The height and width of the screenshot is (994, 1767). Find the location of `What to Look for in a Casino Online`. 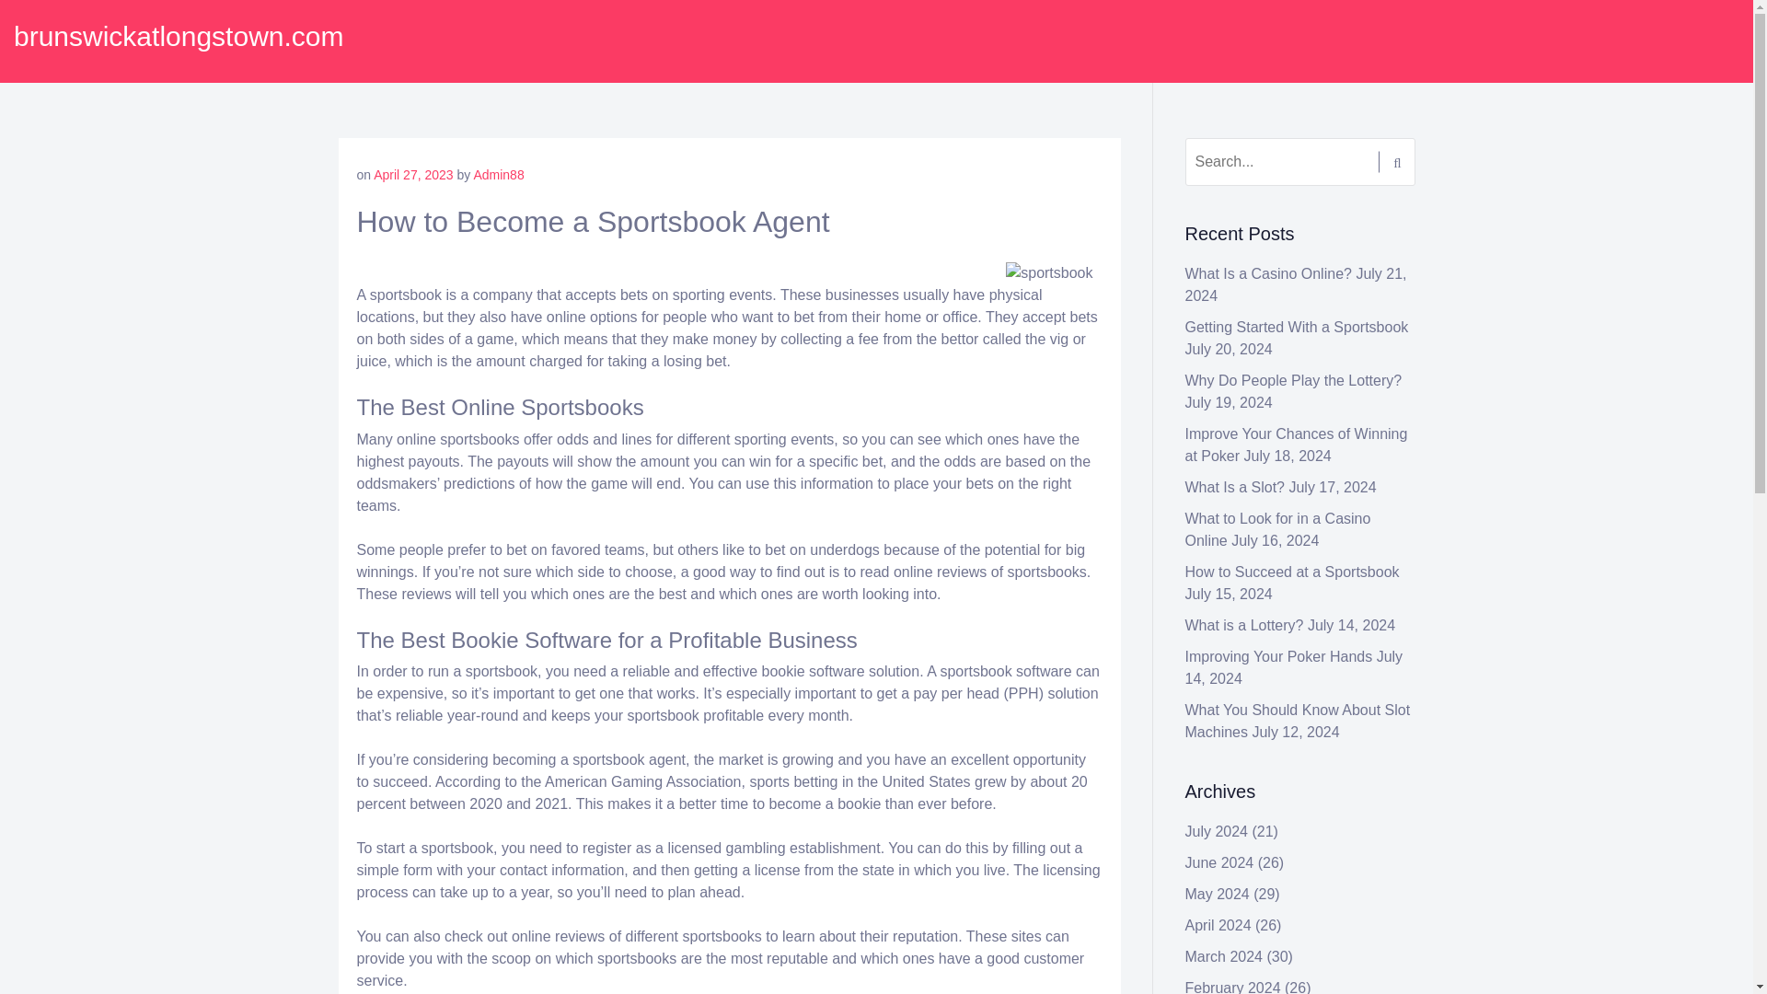

What to Look for in a Casino Online is located at coordinates (1277, 530).